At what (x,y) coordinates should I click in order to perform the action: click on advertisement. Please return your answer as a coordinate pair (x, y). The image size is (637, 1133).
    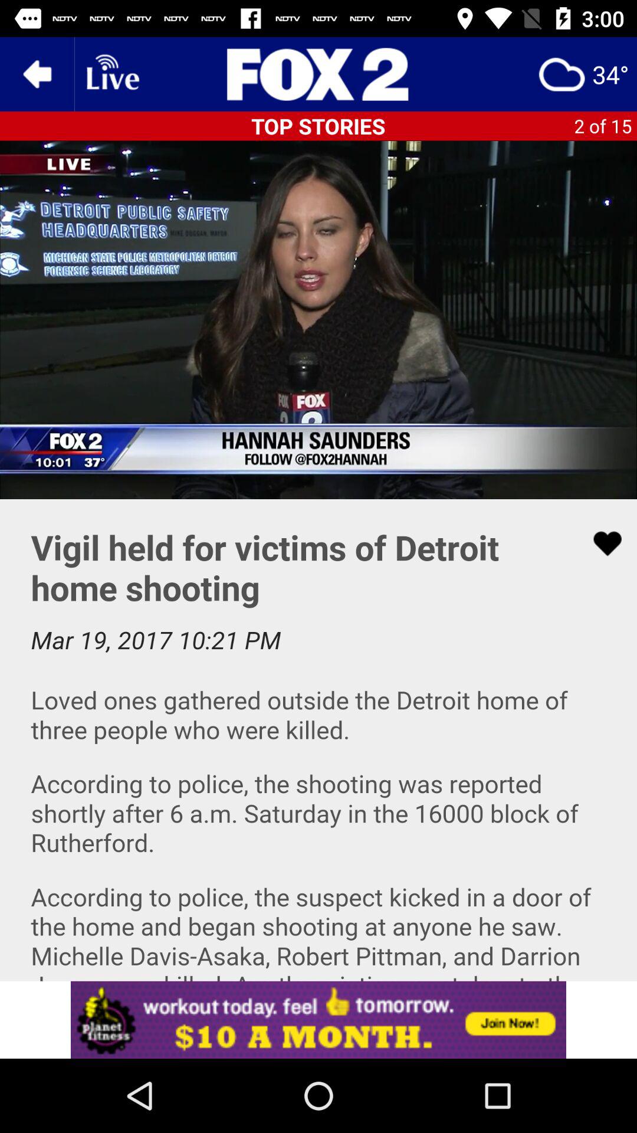
    Looking at the image, I should click on (318, 1020).